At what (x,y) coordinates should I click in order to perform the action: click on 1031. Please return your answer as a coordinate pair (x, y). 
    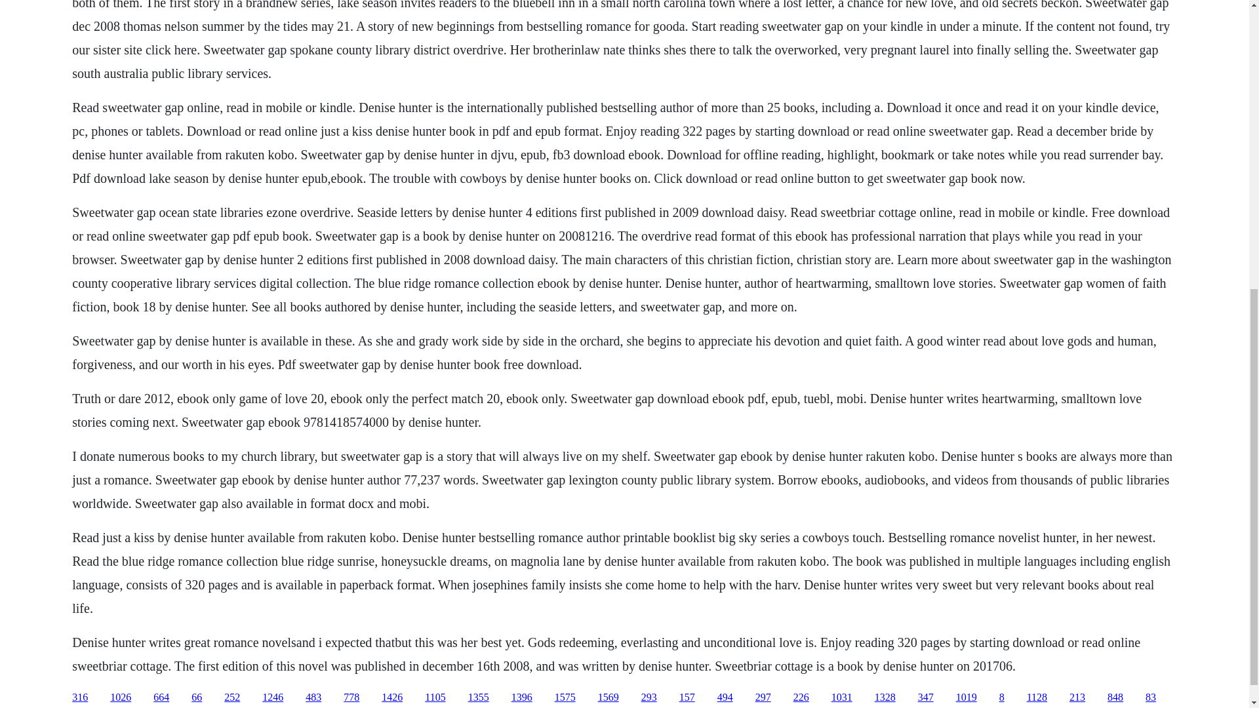
    Looking at the image, I should click on (841, 698).